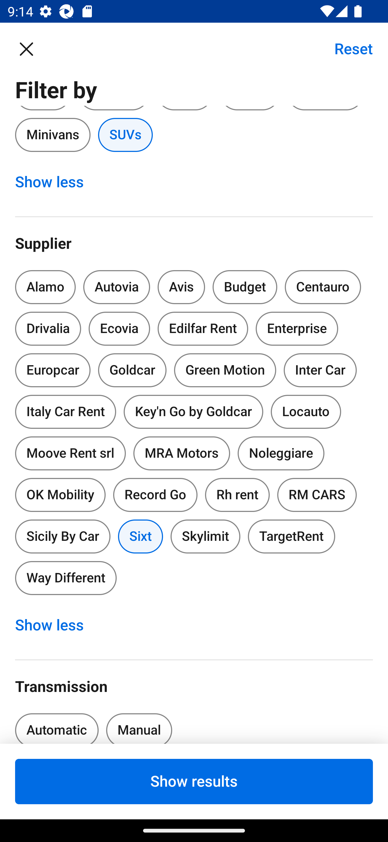 The width and height of the screenshot is (388, 842). What do you see at coordinates (57, 725) in the screenshot?
I see `Automatic` at bounding box center [57, 725].